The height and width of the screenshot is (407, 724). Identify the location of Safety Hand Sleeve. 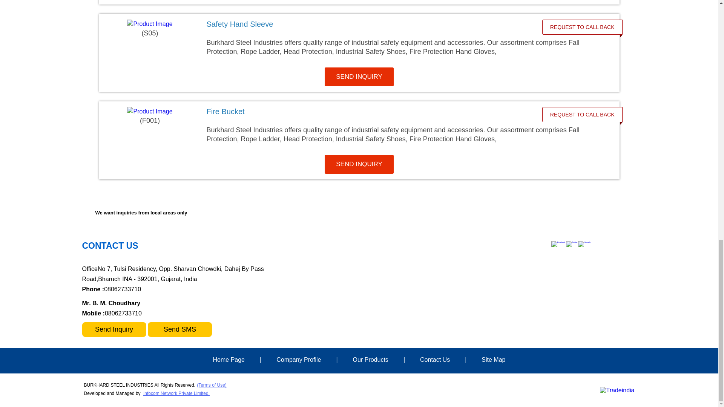
(240, 24).